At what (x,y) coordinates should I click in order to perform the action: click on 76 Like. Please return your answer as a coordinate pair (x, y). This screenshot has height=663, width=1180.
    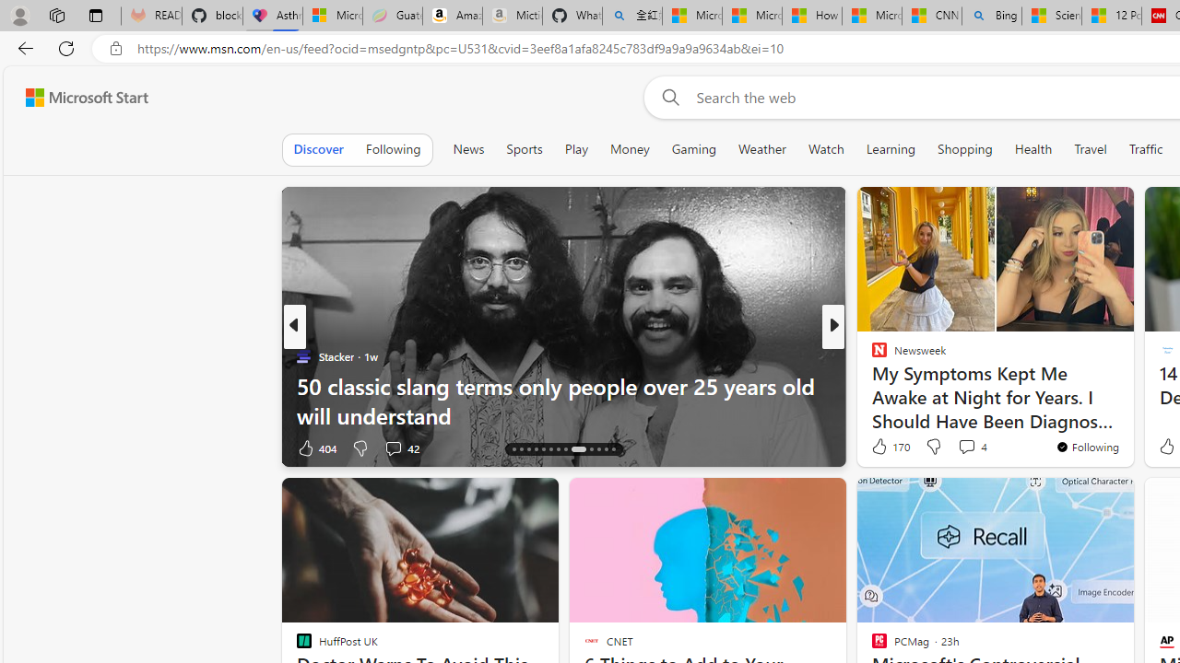
    Looking at the image, I should click on (881, 448).